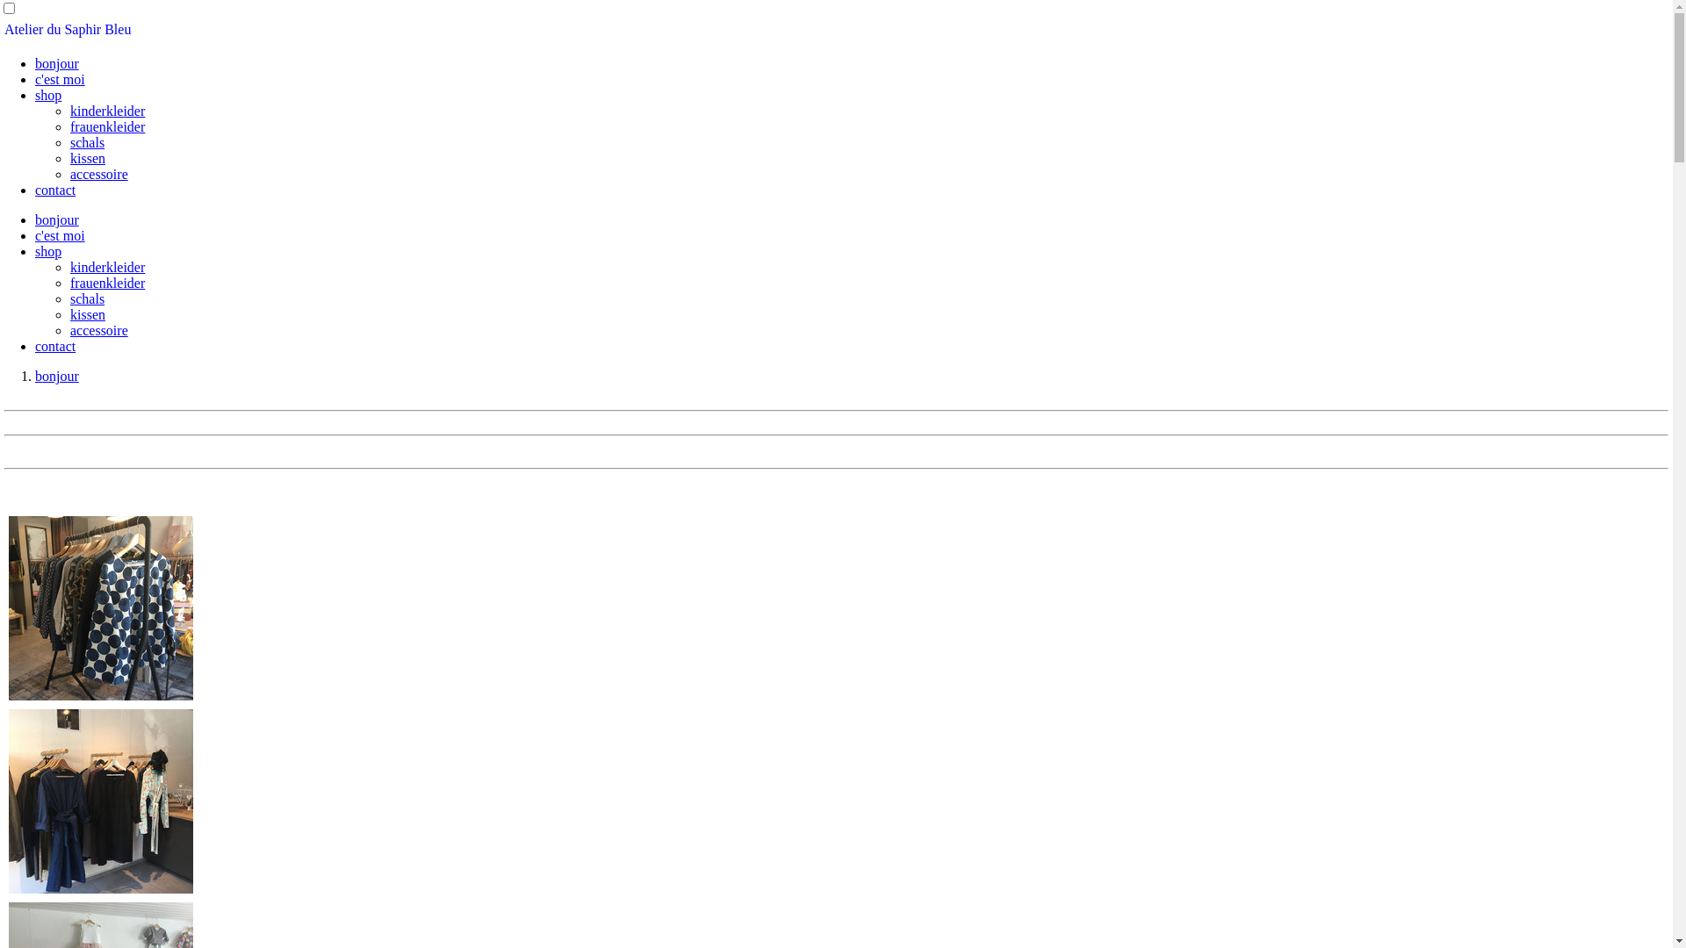  What do you see at coordinates (48, 95) in the screenshot?
I see `shop` at bounding box center [48, 95].